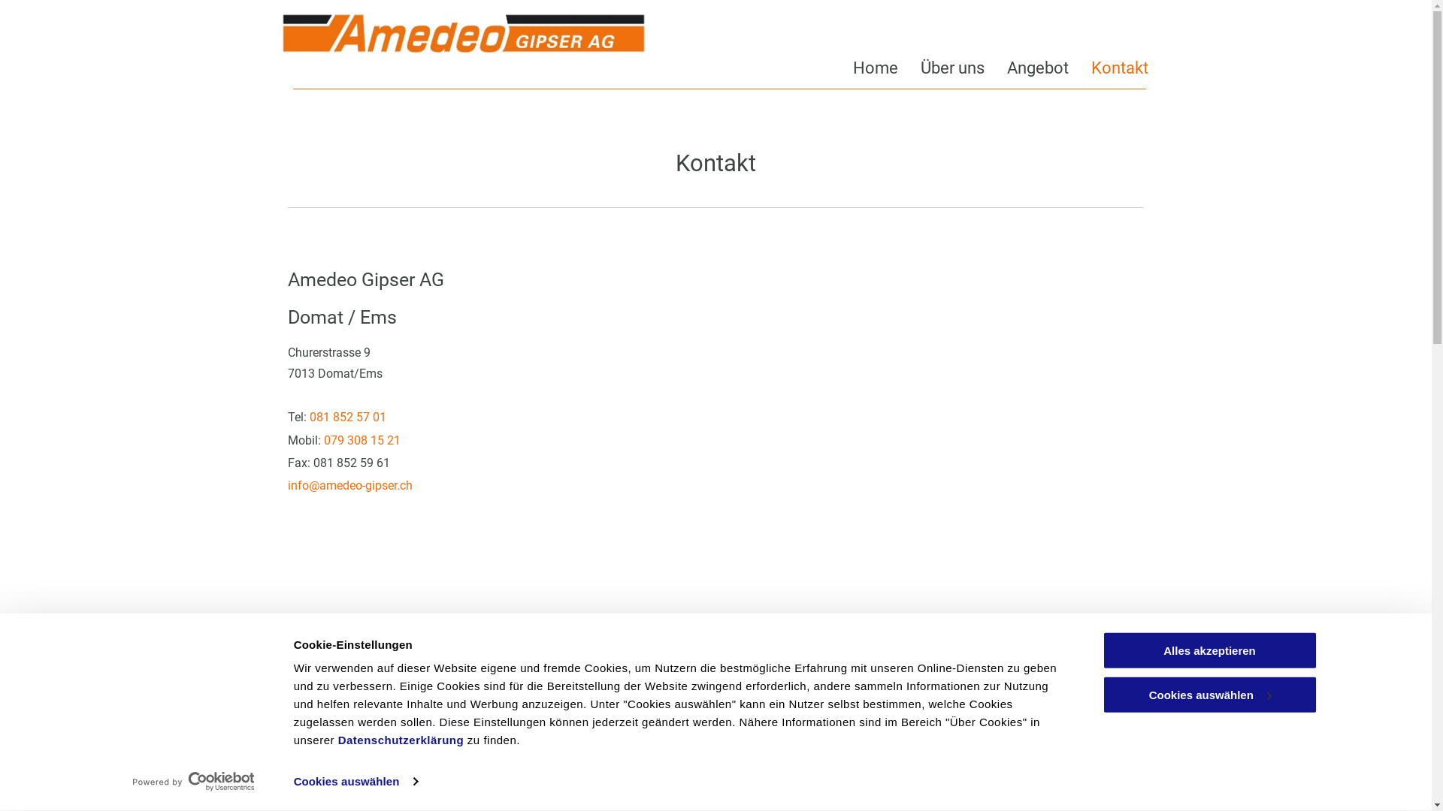 This screenshot has width=1443, height=811. I want to click on 081 852 57 01, so click(348, 418).